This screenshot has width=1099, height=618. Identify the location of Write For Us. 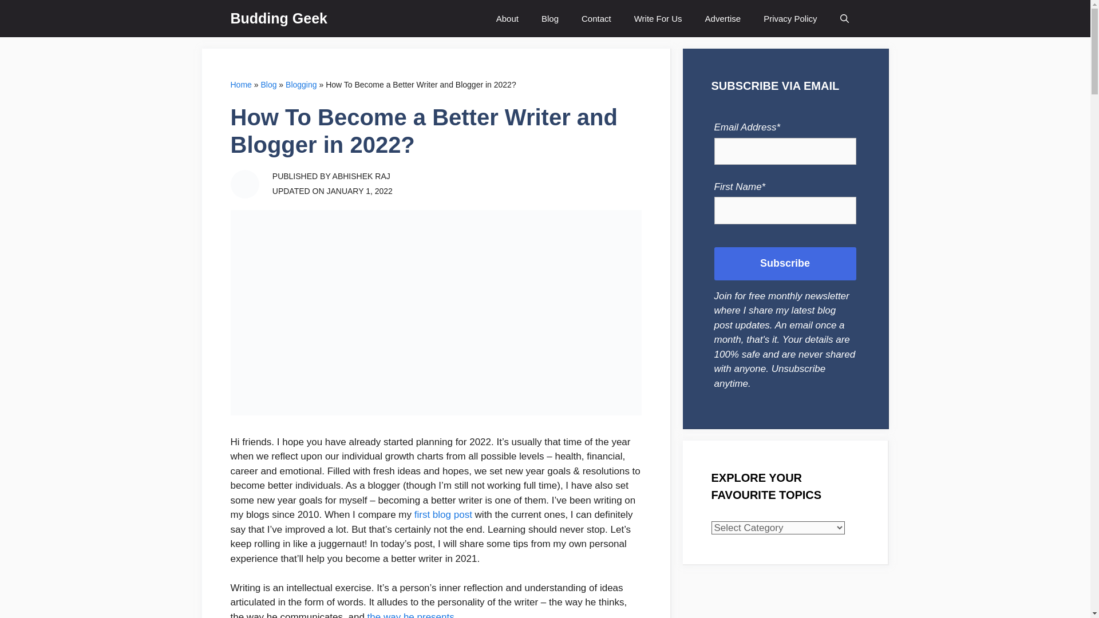
(658, 18).